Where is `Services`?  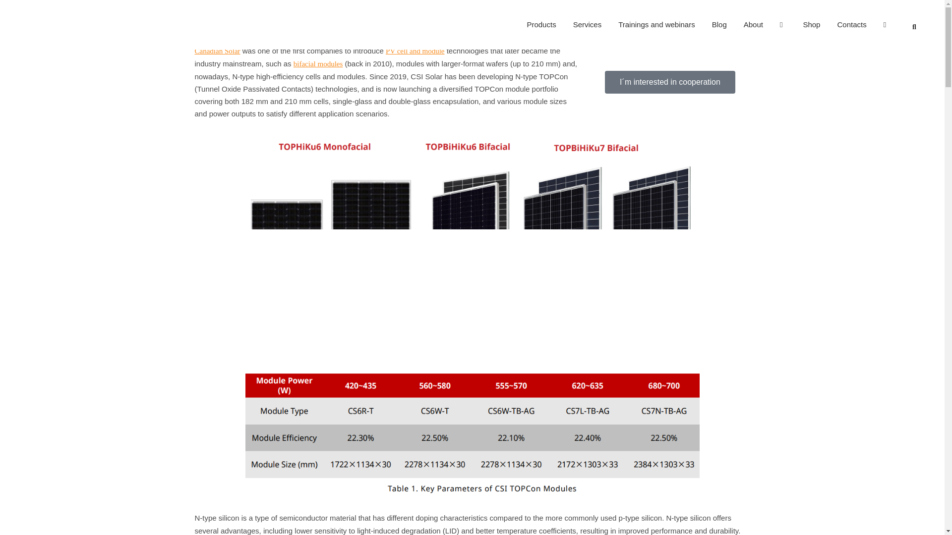 Services is located at coordinates (587, 25).